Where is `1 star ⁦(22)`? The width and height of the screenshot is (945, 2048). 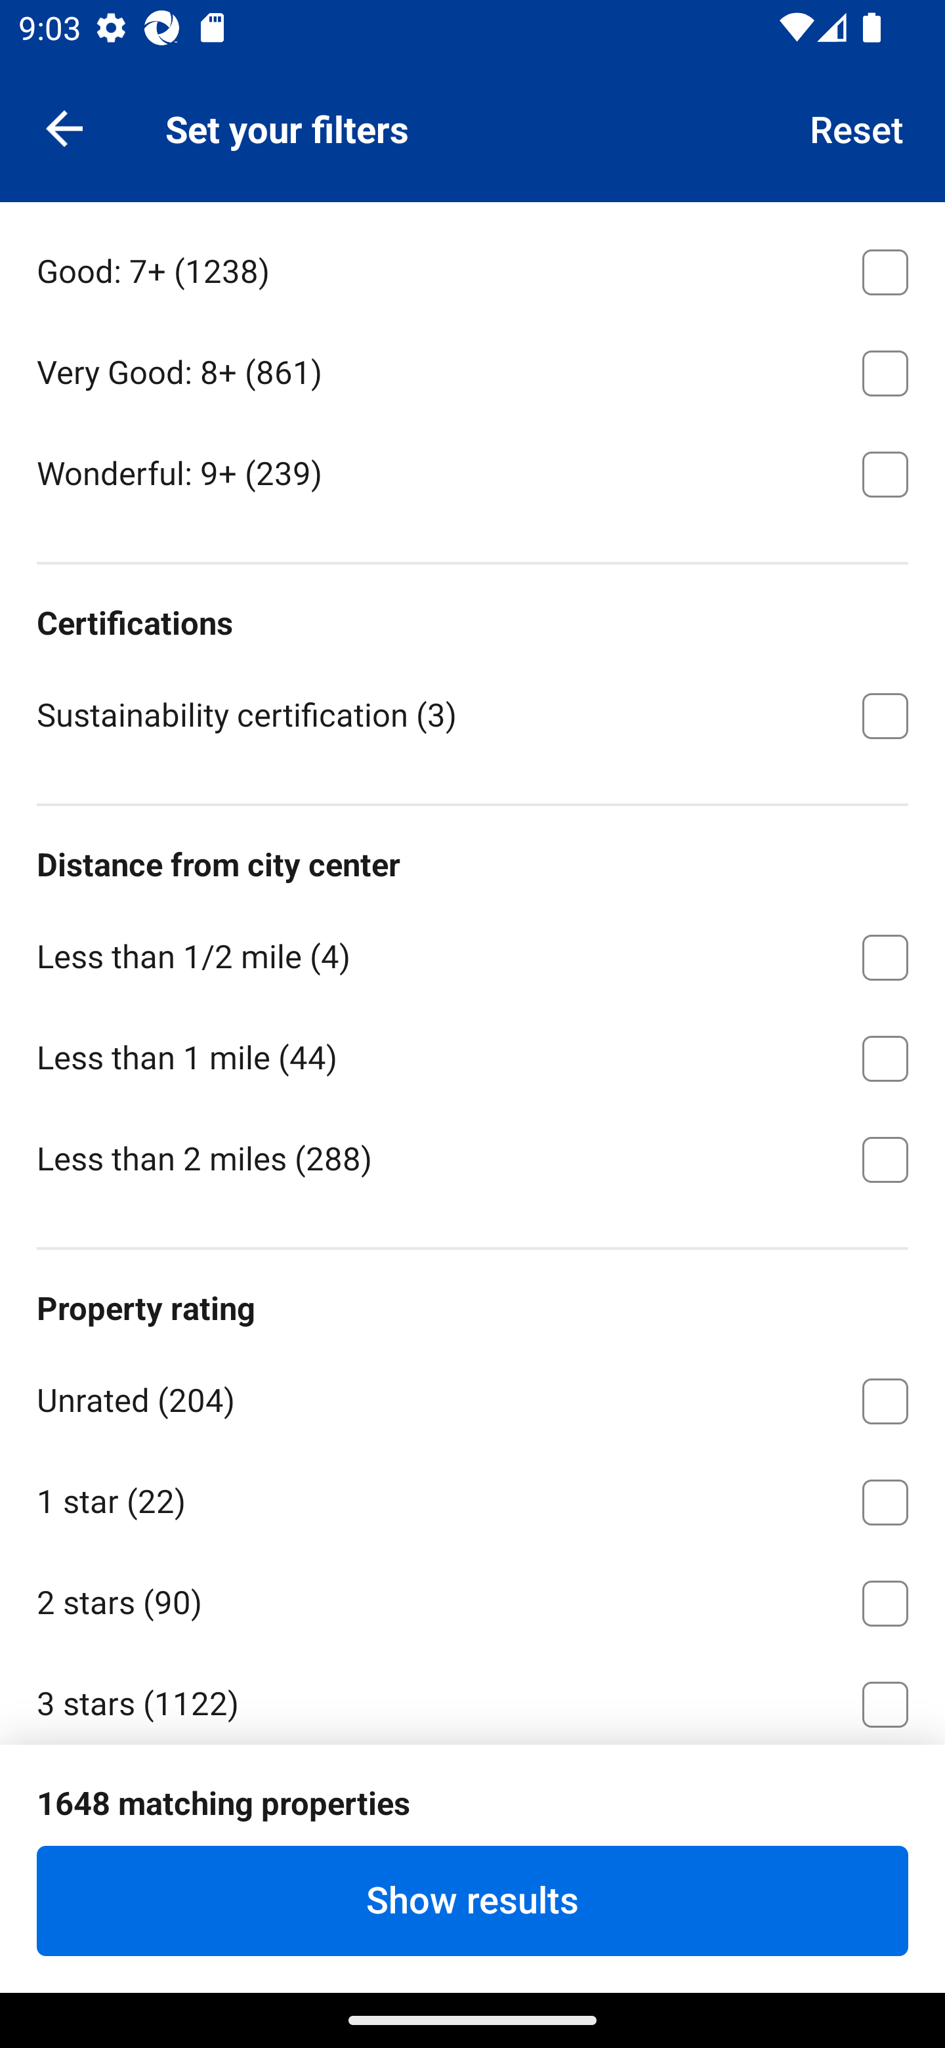
1 star ⁦(22) is located at coordinates (472, 1498).